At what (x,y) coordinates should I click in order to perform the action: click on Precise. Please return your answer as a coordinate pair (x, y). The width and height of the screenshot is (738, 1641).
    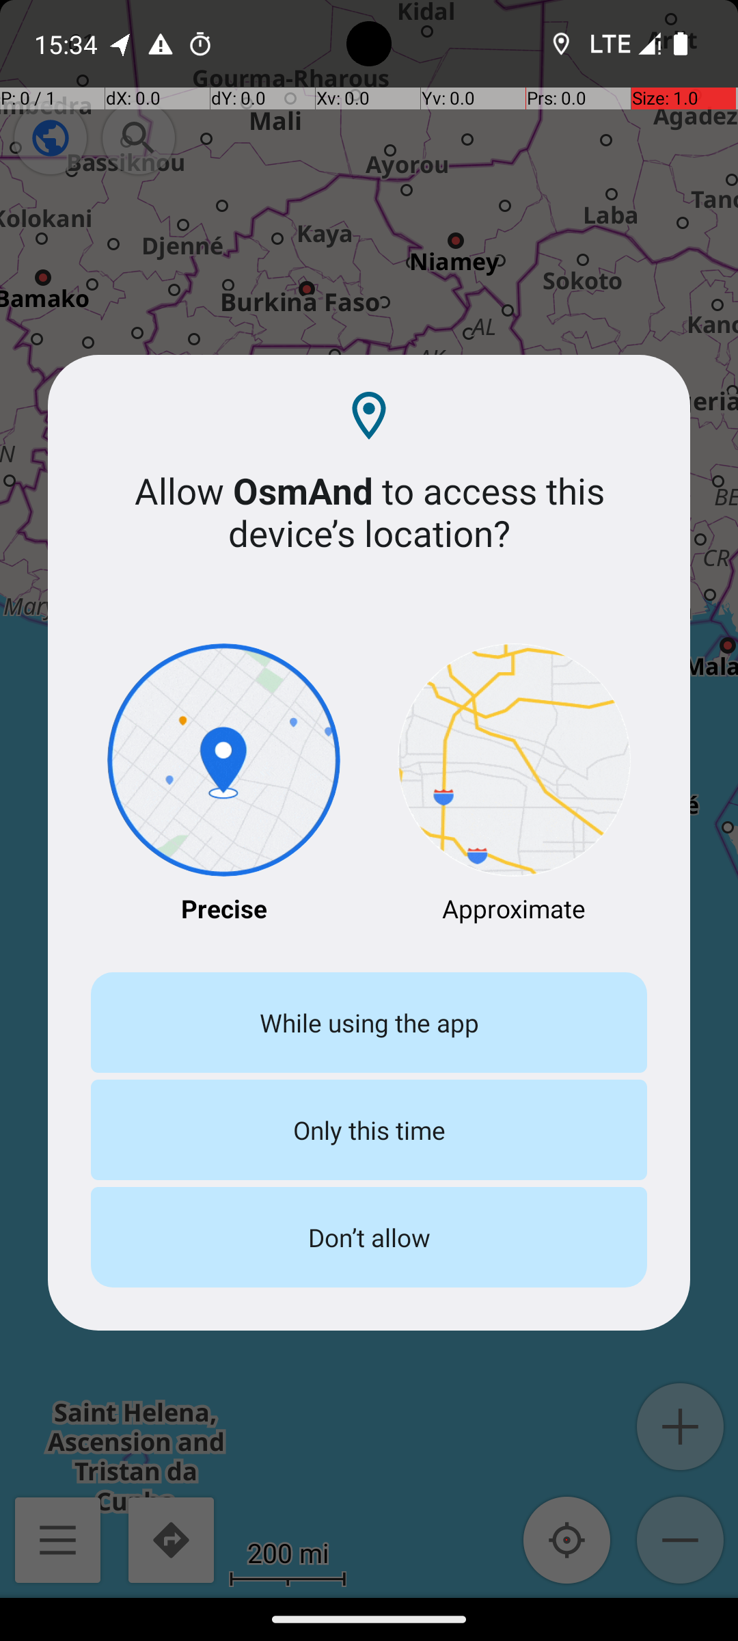
    Looking at the image, I should click on (224, 785).